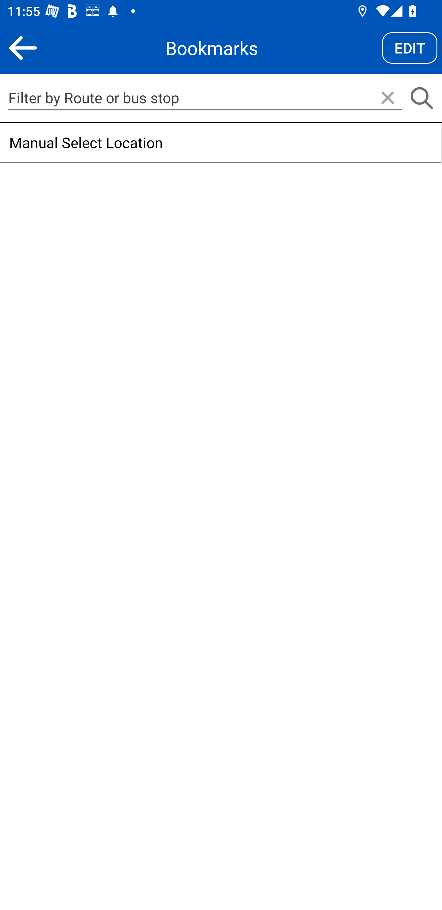 The height and width of the screenshot is (910, 442). I want to click on EDIT Edit, so click(410, 48).